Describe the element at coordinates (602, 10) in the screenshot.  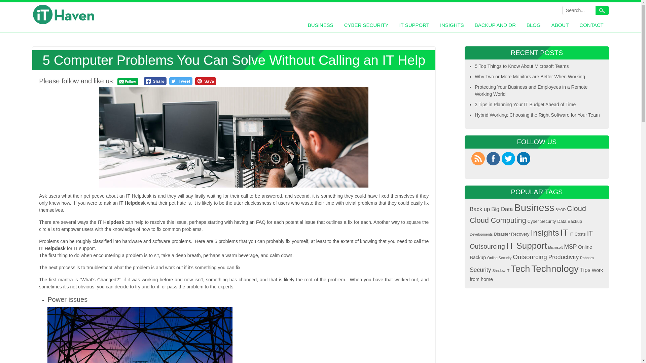
I see `Search` at that location.